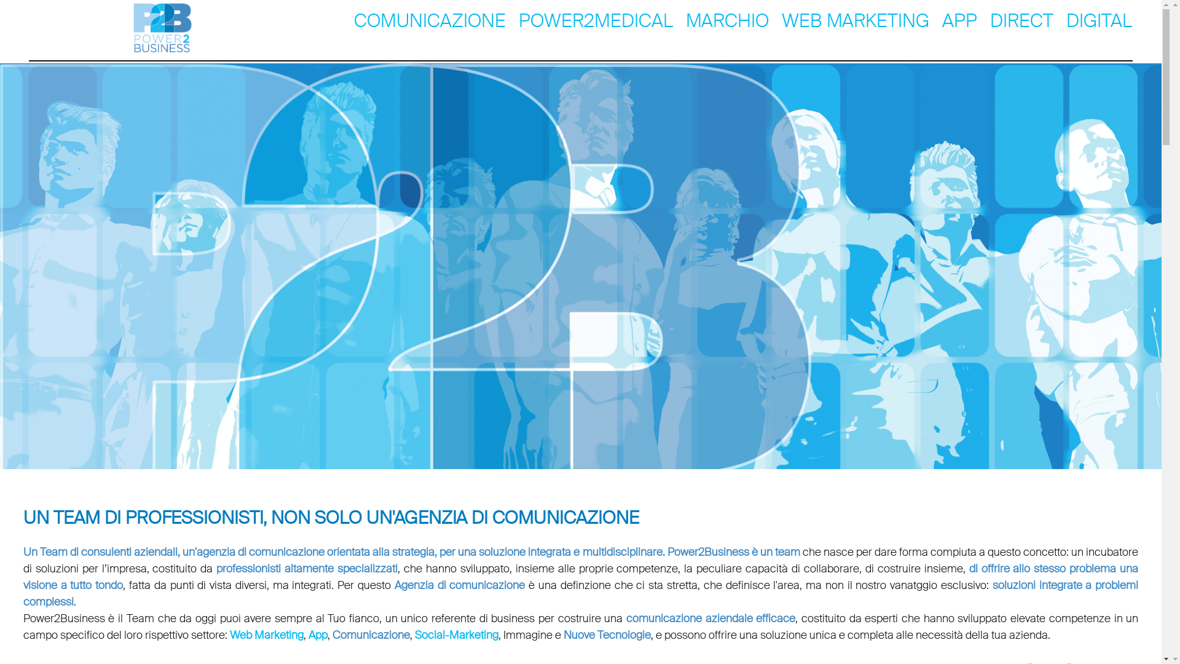 The height and width of the screenshot is (664, 1180). Describe the element at coordinates (1099, 20) in the screenshot. I see `DIGITAL` at that location.